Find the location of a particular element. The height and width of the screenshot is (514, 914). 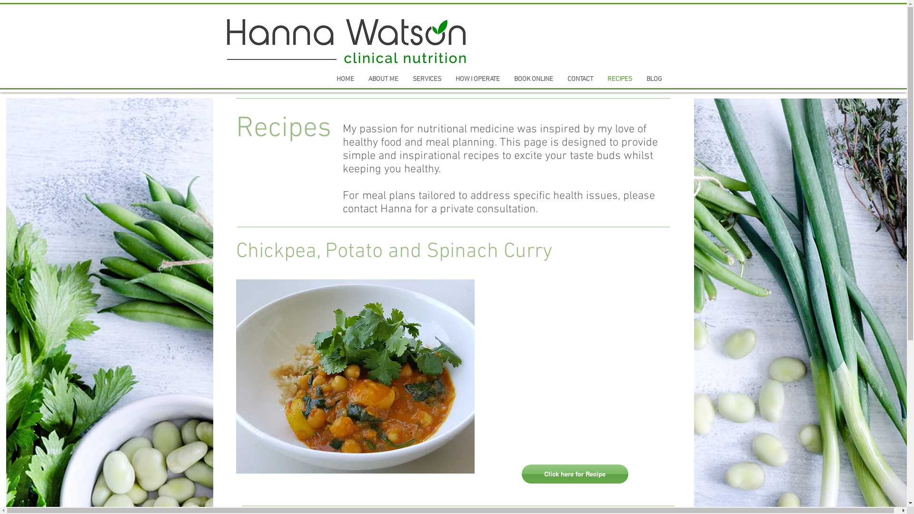

SERVICES is located at coordinates (427, 79).